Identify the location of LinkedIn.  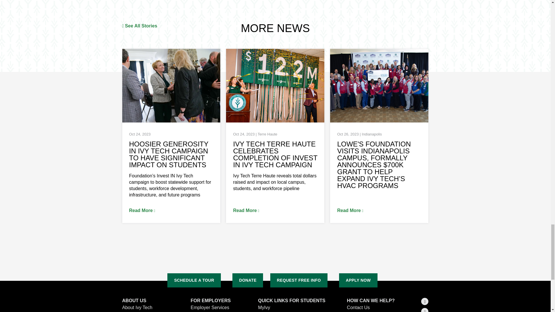
(425, 310).